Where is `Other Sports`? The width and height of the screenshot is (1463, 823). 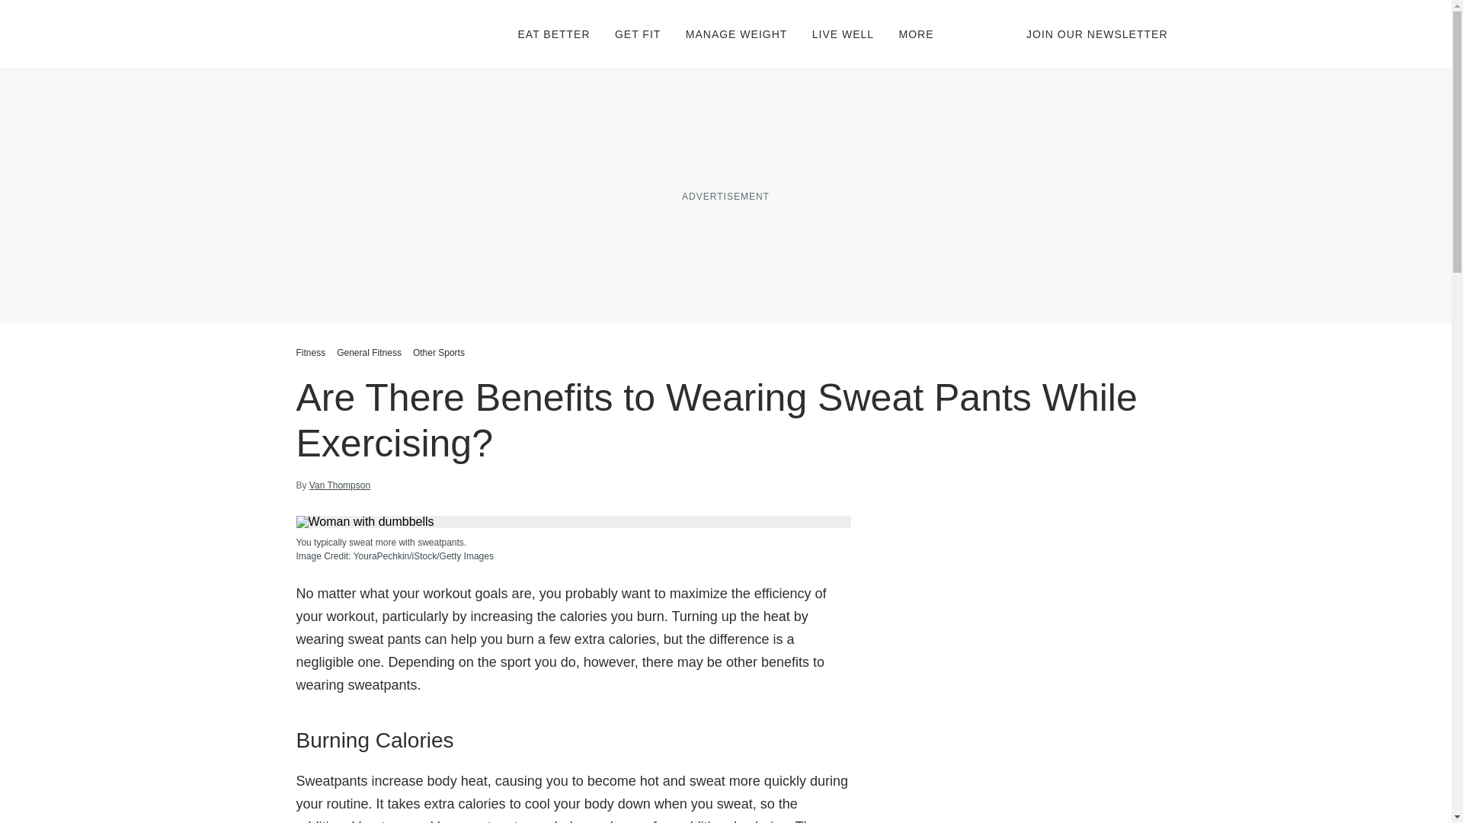
Other Sports is located at coordinates (439, 352).